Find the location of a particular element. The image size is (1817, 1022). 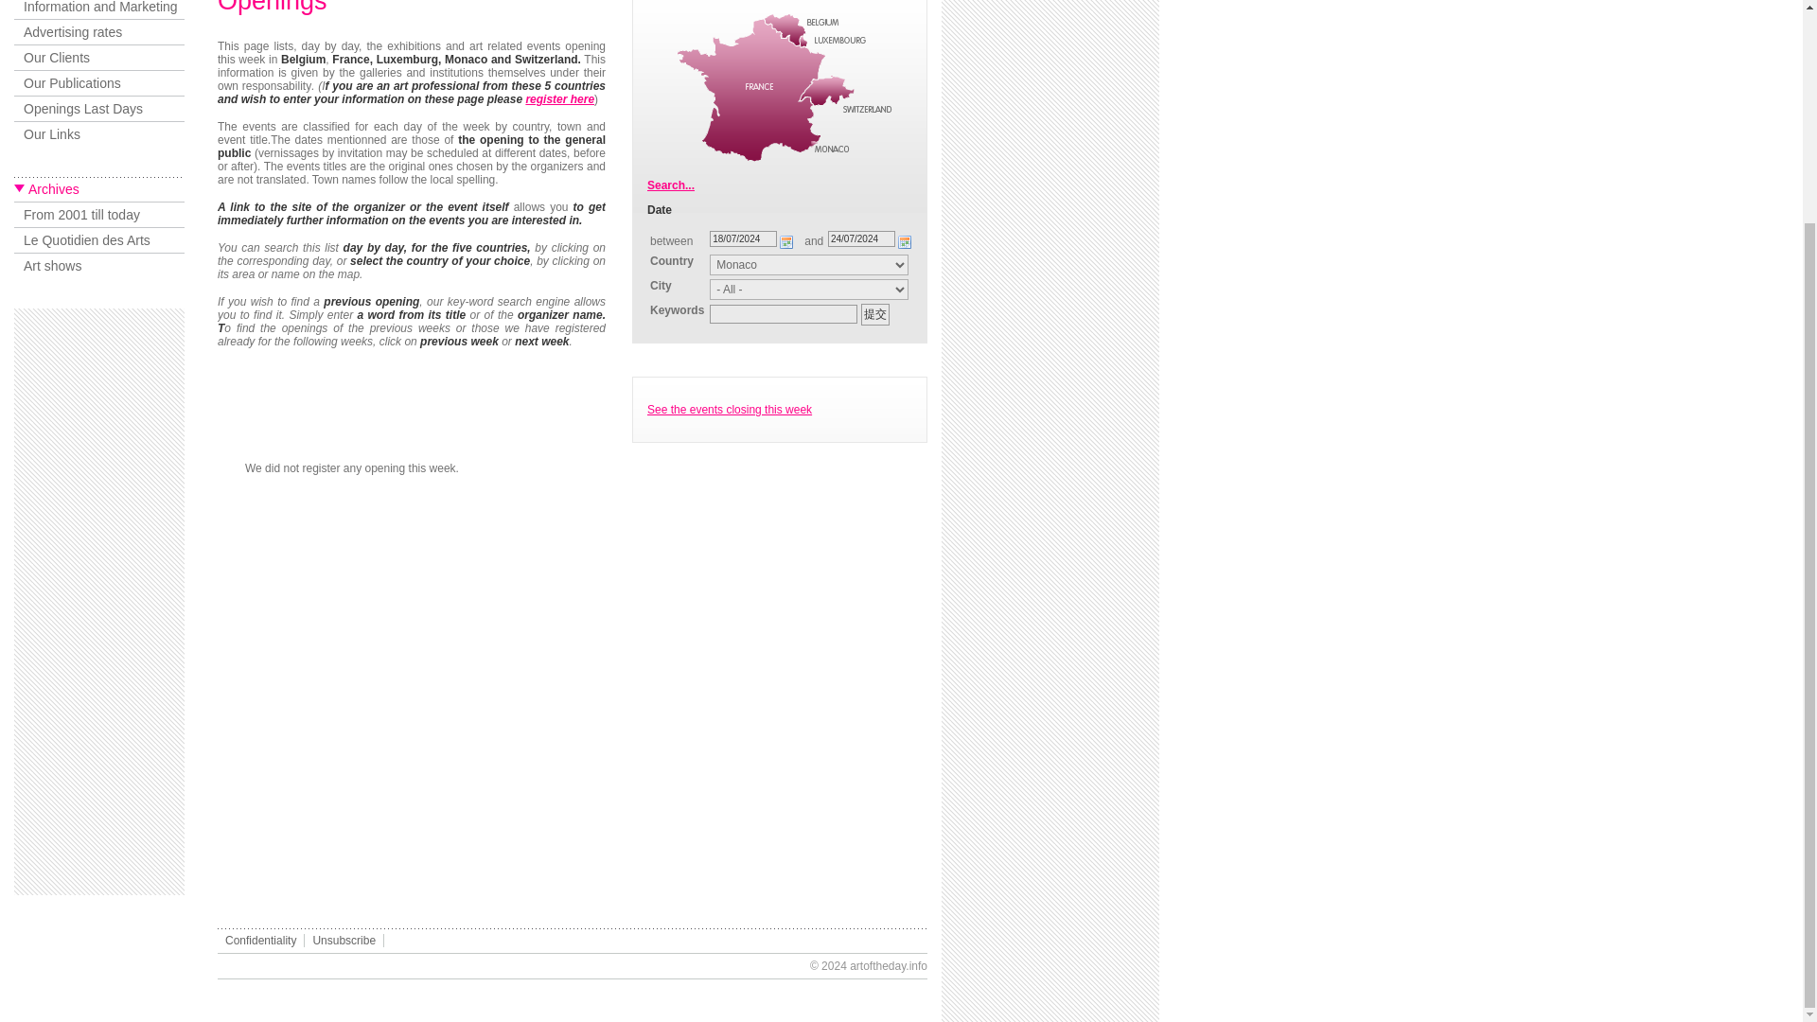

Le Quotidien des Arts is located at coordinates (99, 238).